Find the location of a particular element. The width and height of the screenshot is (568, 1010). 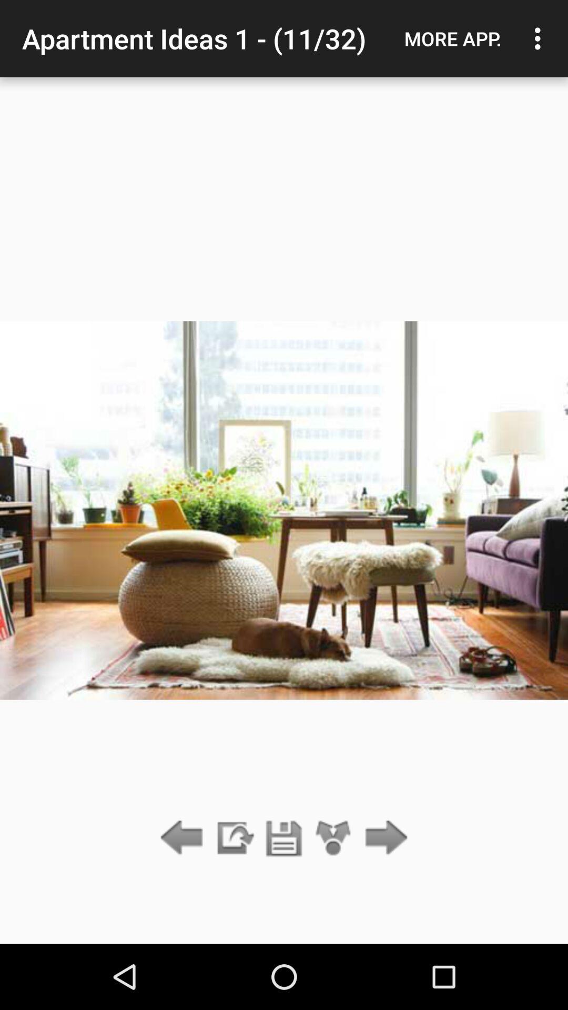

press icon to the right of apartment ideas 1 icon is located at coordinates (453, 38).